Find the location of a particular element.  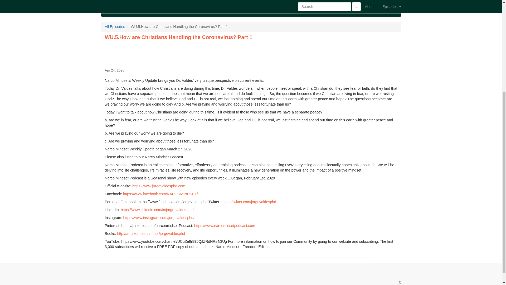

Listen on TuneIn is located at coordinates (251, 5).